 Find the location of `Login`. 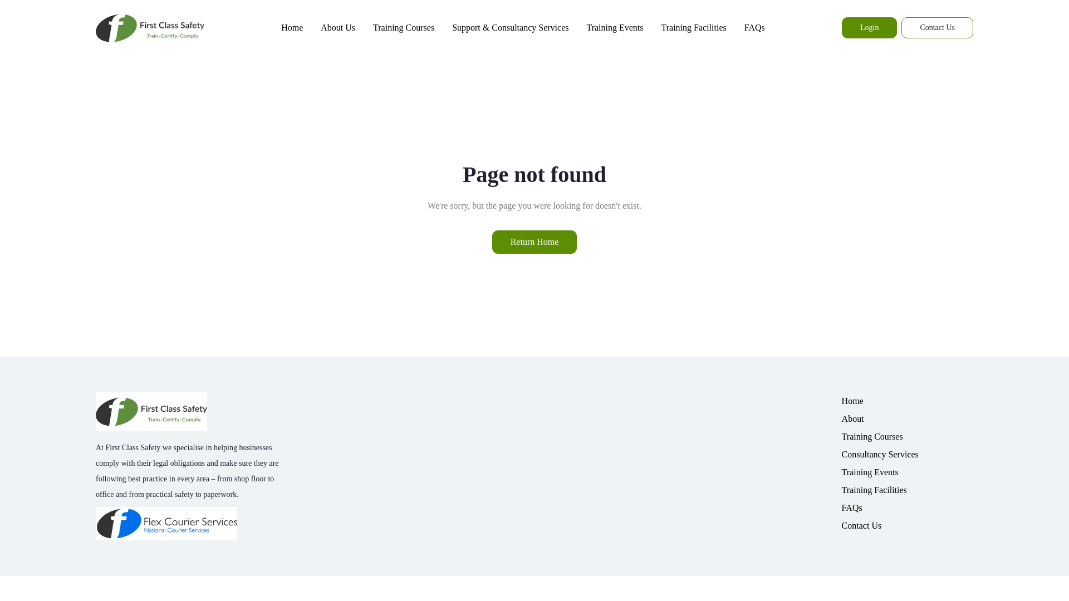

Login is located at coordinates (869, 28).